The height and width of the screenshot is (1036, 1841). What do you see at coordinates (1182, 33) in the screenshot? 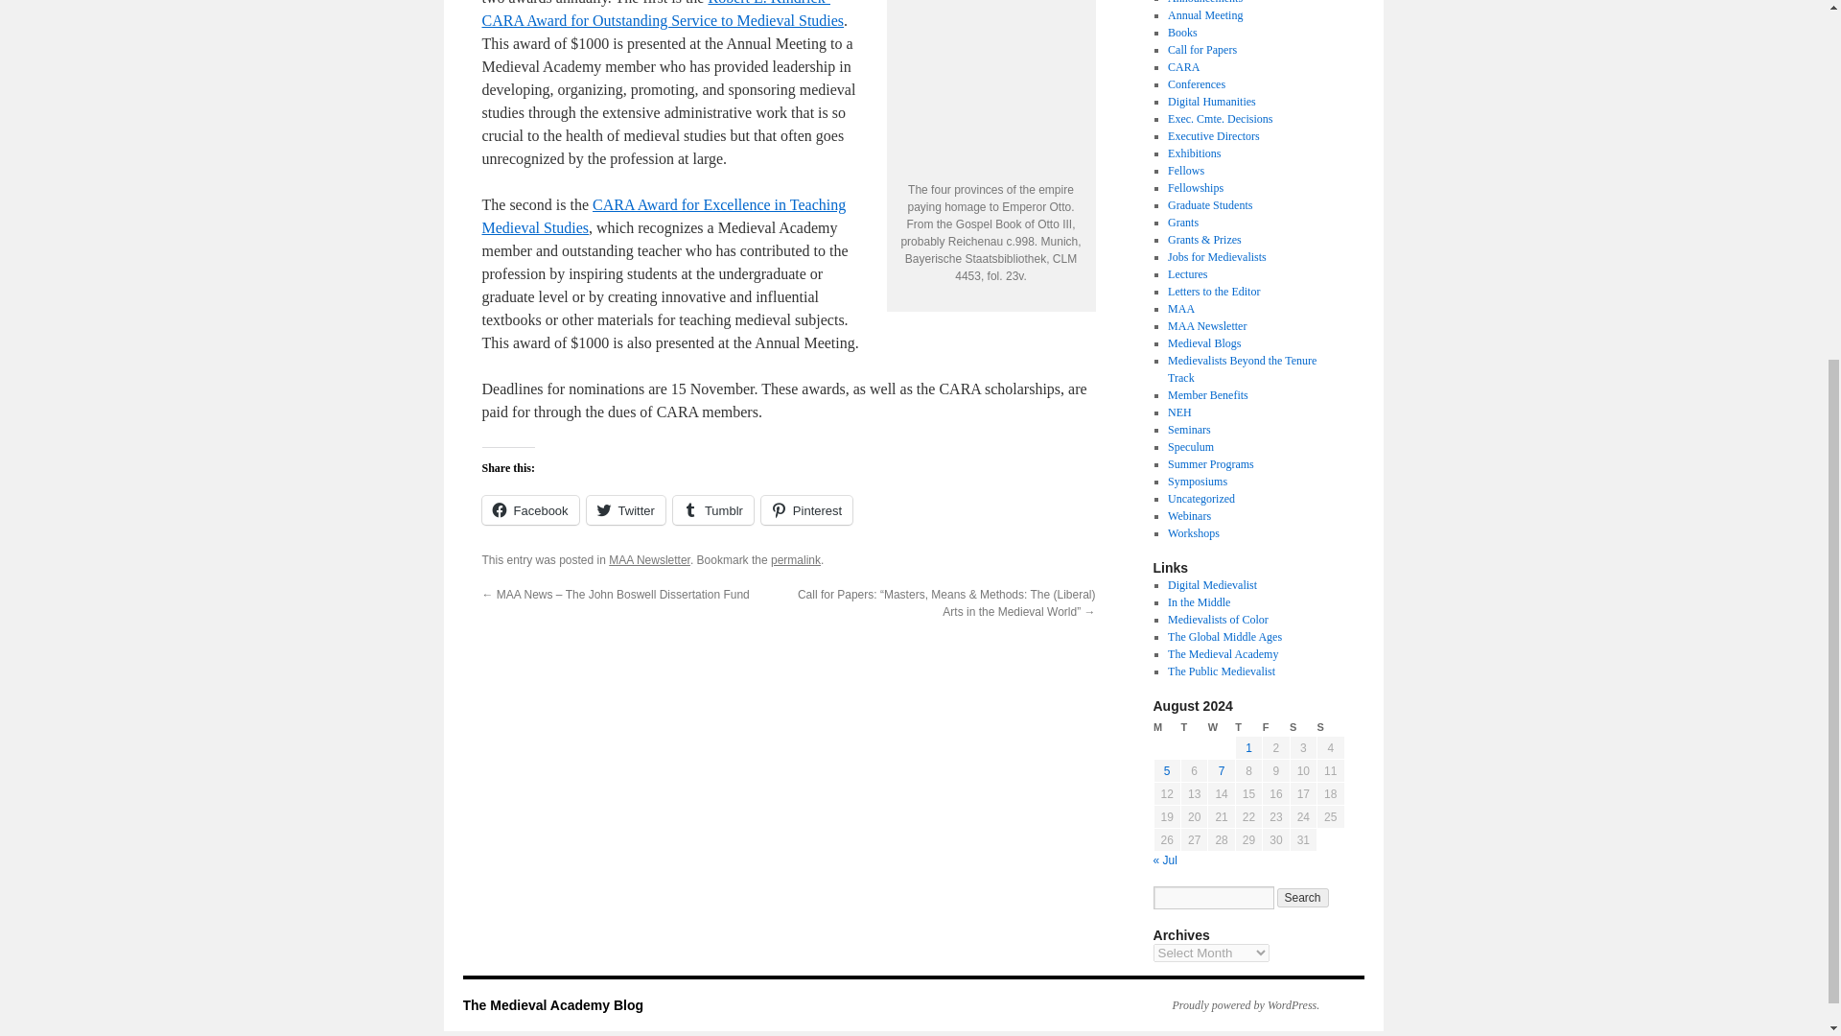
I see `Books` at bounding box center [1182, 33].